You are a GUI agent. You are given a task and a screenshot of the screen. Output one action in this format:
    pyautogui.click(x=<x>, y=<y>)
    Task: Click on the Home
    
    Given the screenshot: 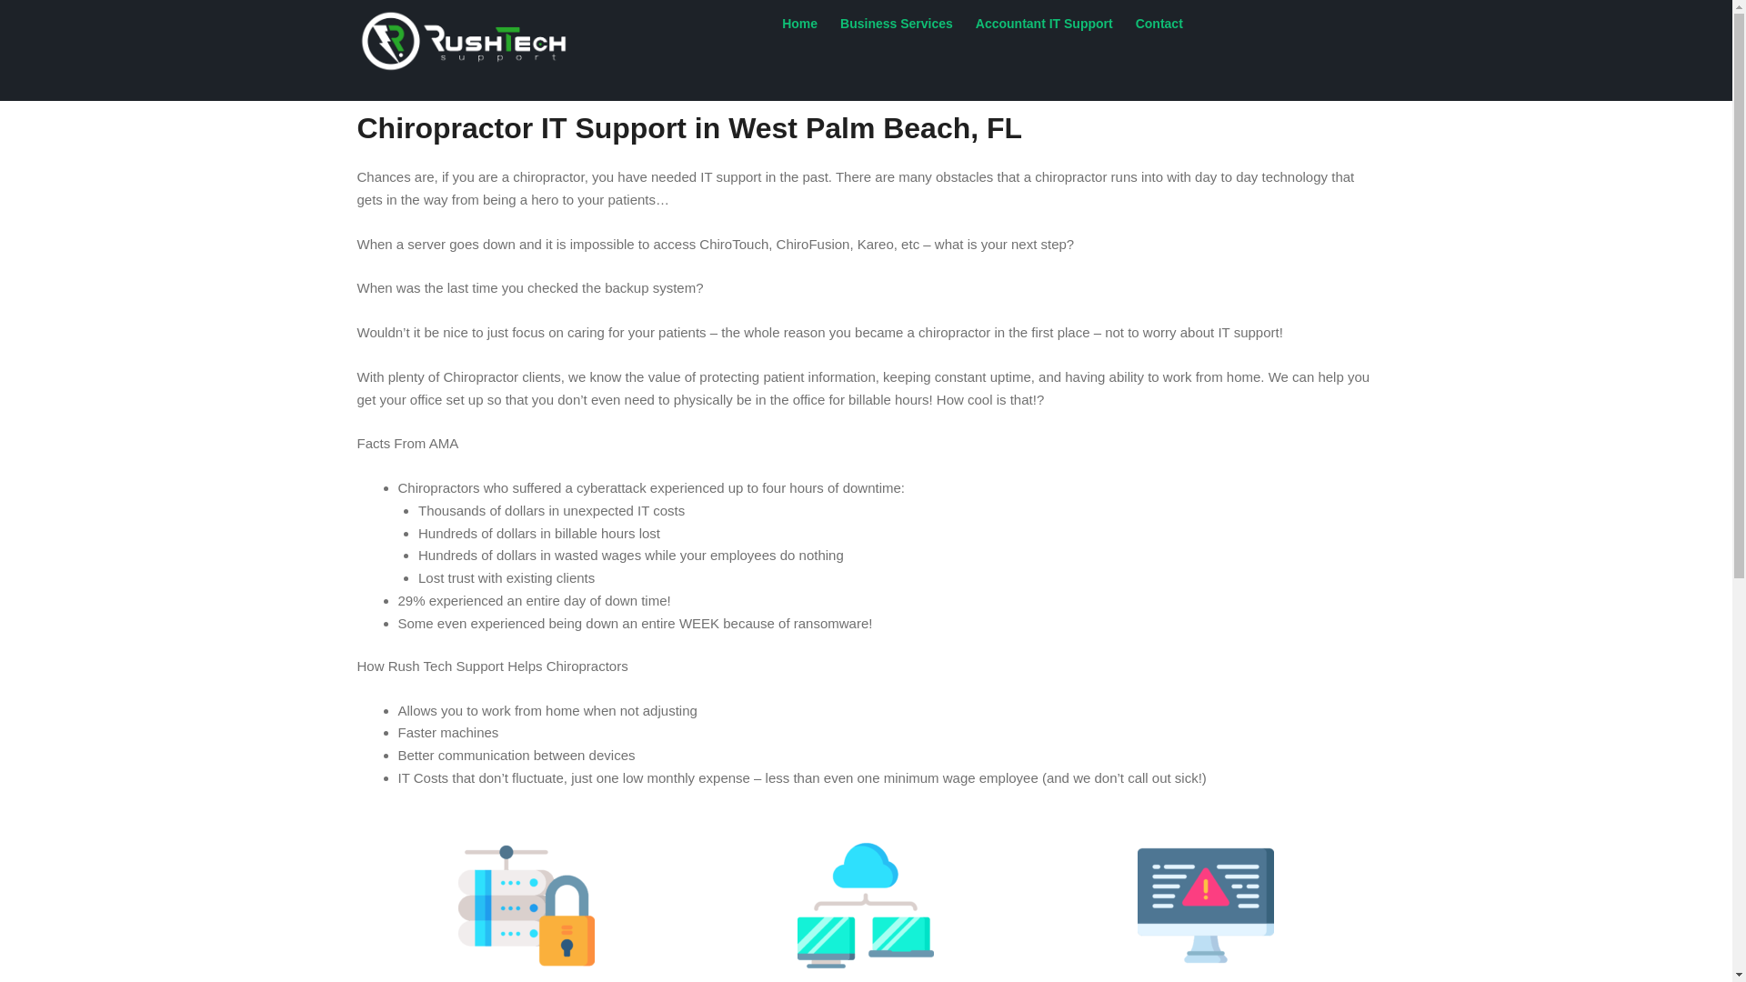 What is the action you would take?
    pyautogui.click(x=799, y=24)
    